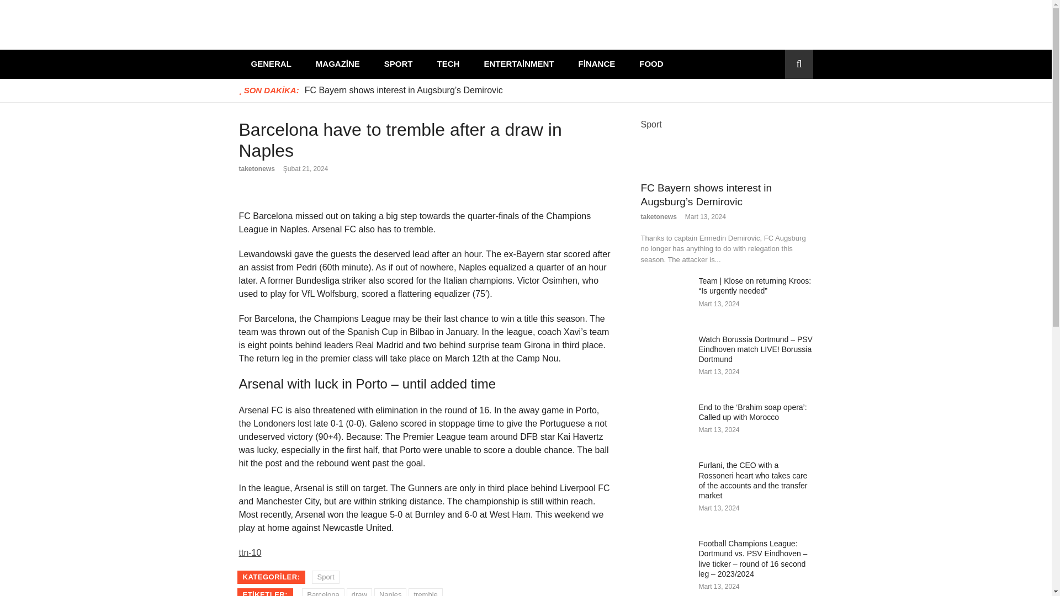 Image resolution: width=1060 pixels, height=596 pixels. Describe the element at coordinates (390, 592) in the screenshot. I see `Naples` at that location.